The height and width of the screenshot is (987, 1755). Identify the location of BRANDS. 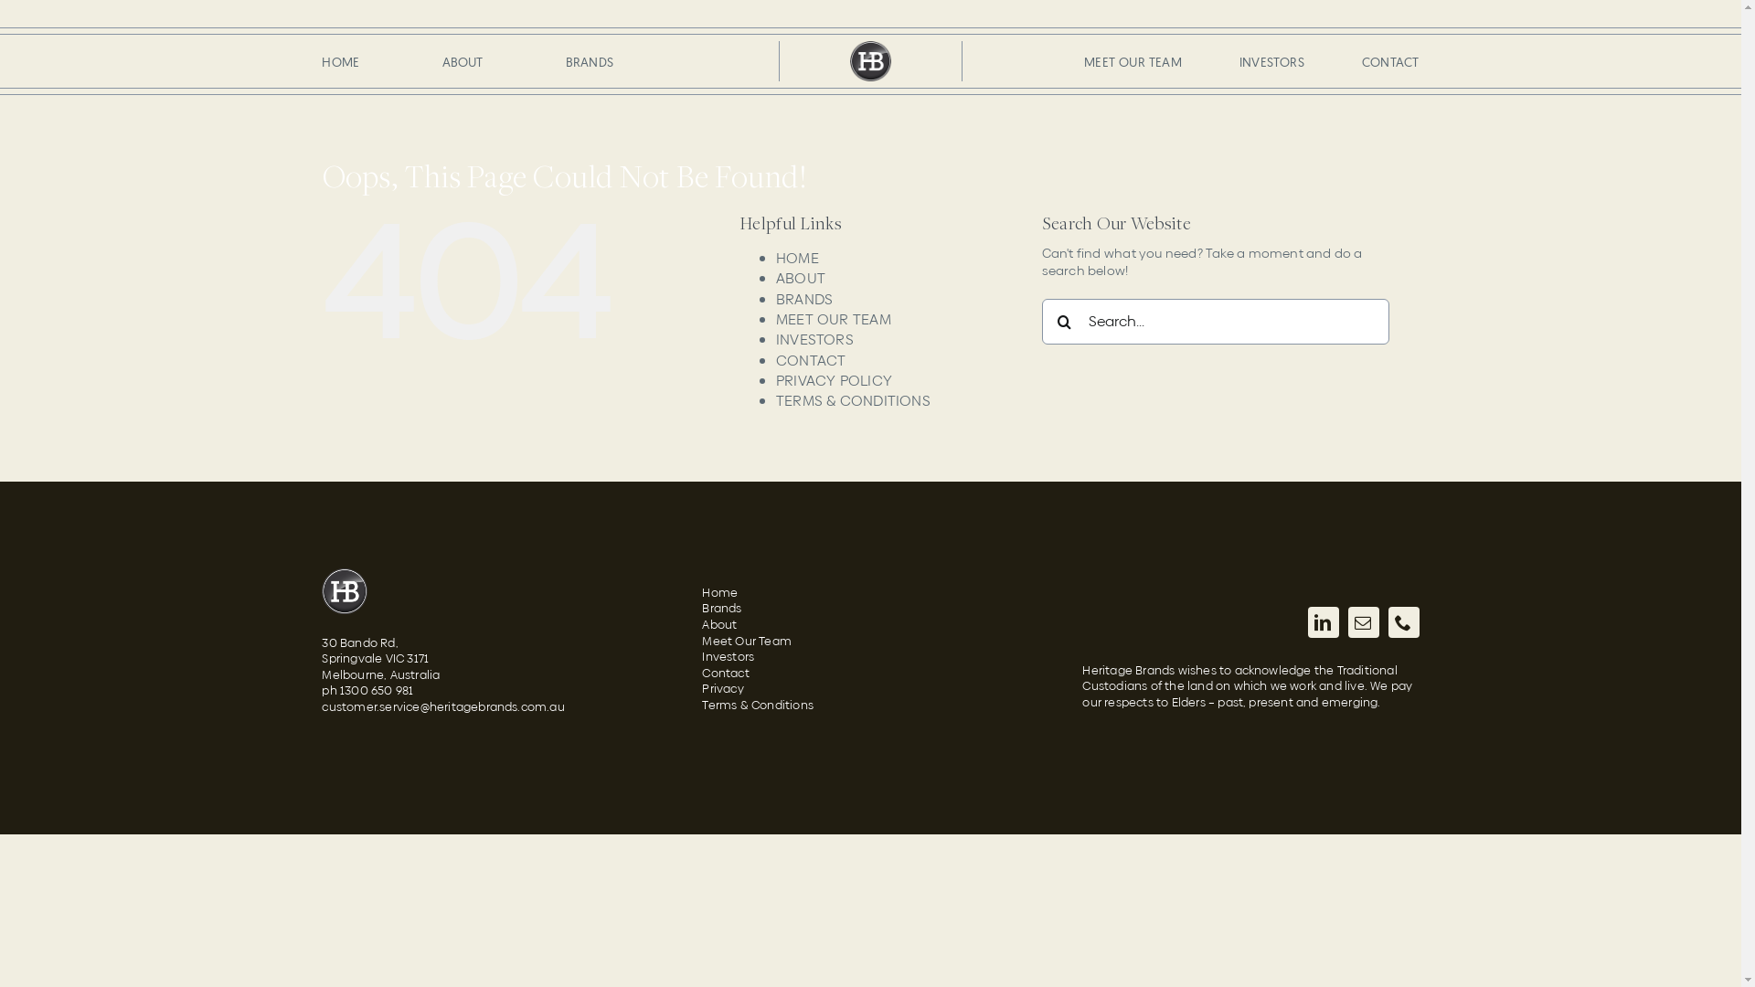
(590, 62).